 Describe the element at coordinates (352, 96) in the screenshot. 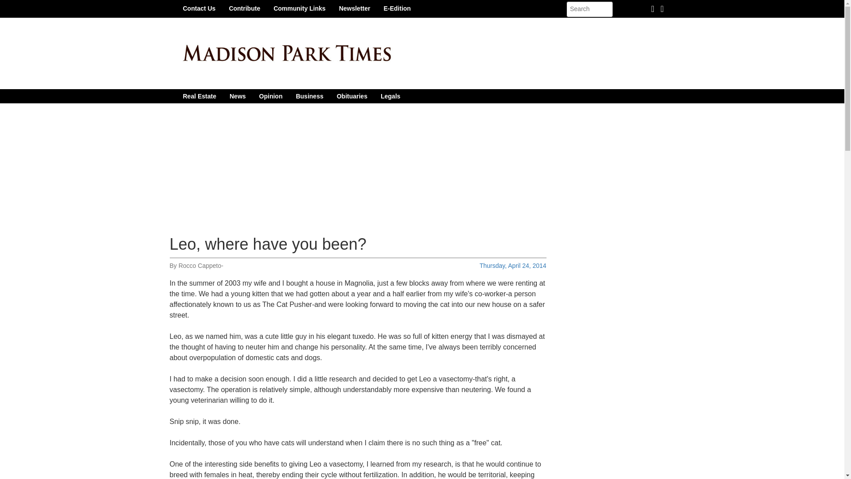

I see `Obituaries` at that location.